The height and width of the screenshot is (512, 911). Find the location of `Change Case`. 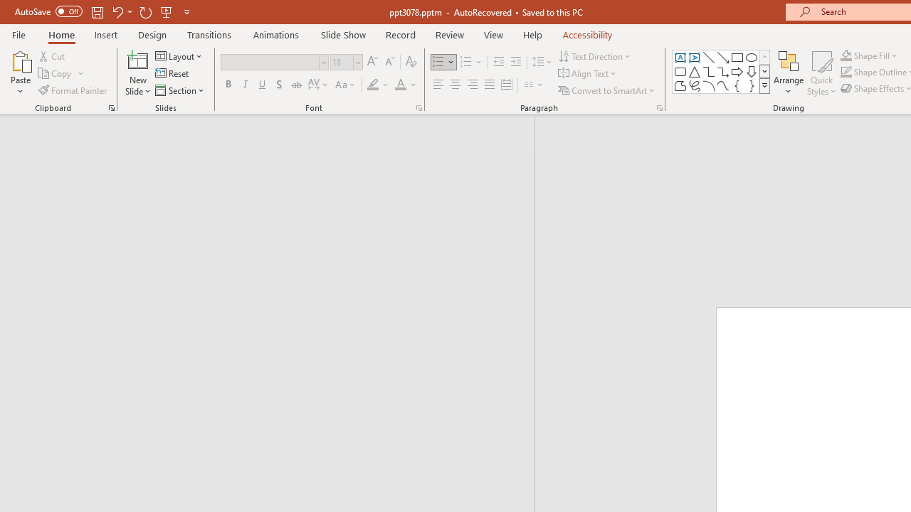

Change Case is located at coordinates (346, 85).